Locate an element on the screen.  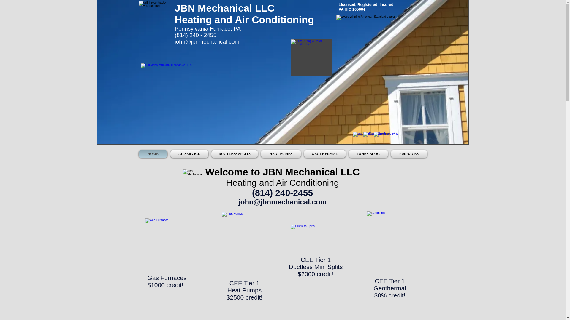
HEAT PUMPS is located at coordinates (281, 154).